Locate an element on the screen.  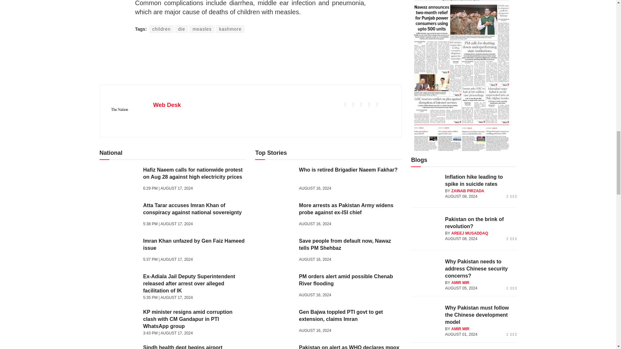
PM orders alert amid possible Chenab River flooding is located at coordinates (274, 286).